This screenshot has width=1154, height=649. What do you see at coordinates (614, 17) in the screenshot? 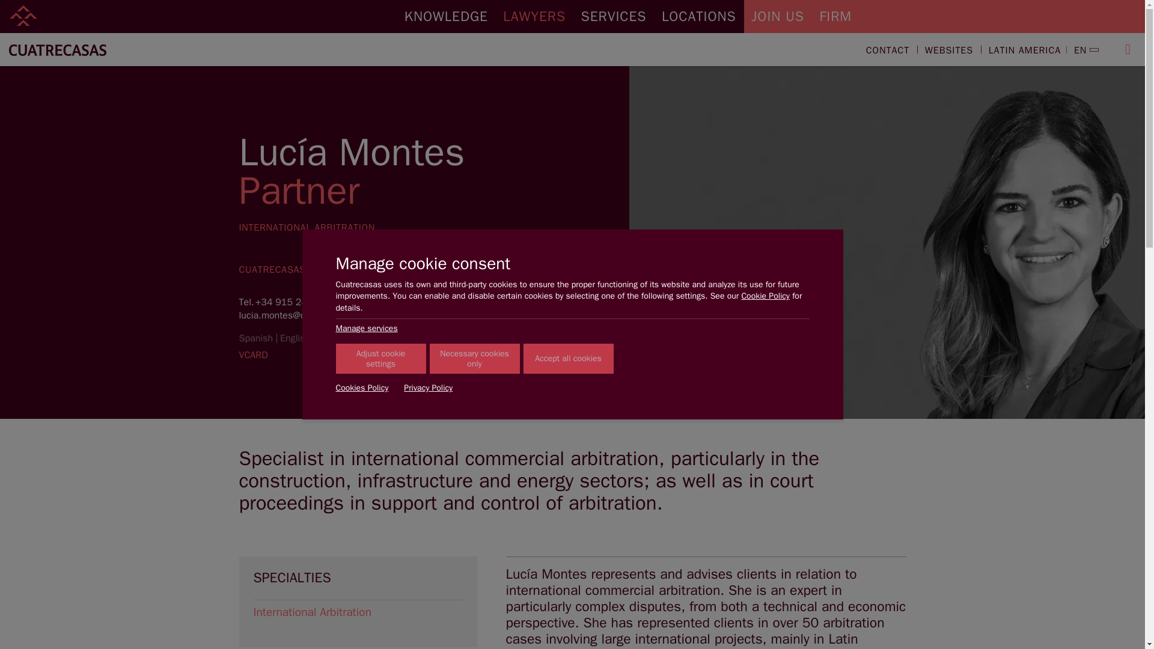
I see `SERVICES` at bounding box center [614, 17].